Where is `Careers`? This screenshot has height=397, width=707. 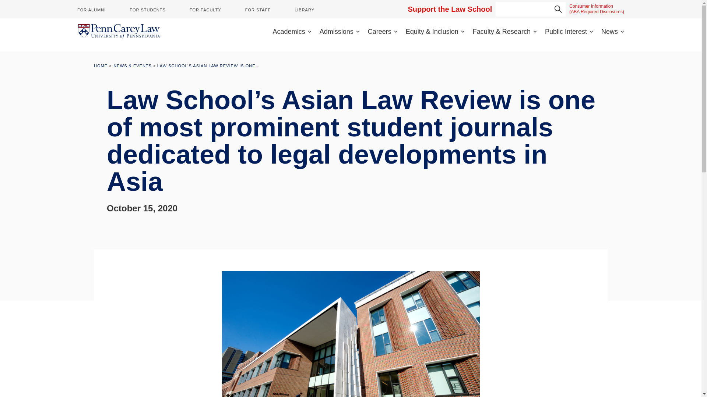
Careers is located at coordinates (382, 32).